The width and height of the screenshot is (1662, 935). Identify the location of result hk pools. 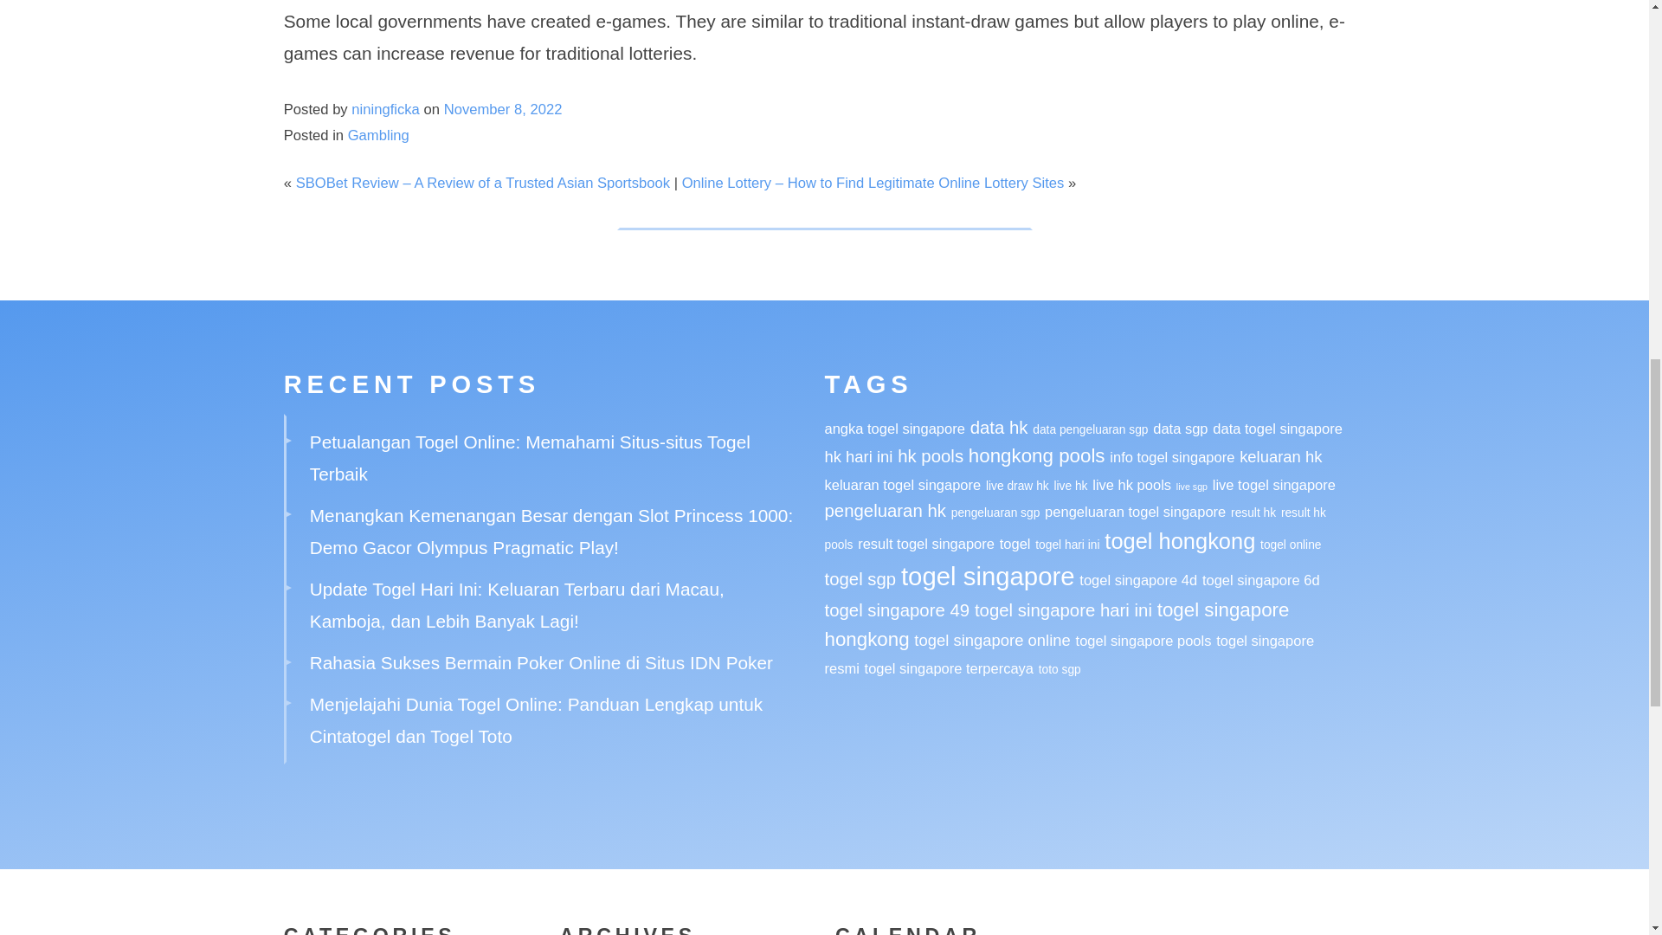
(1074, 529).